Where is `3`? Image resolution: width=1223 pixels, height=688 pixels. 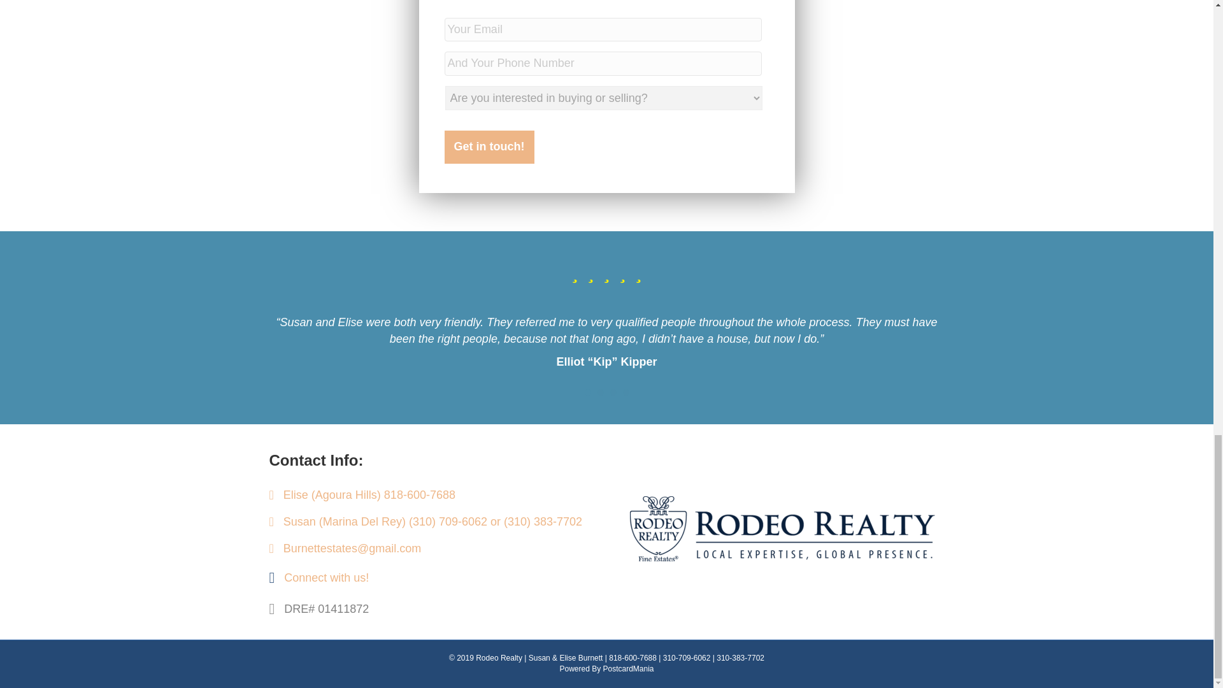
3 is located at coordinates (613, 392).